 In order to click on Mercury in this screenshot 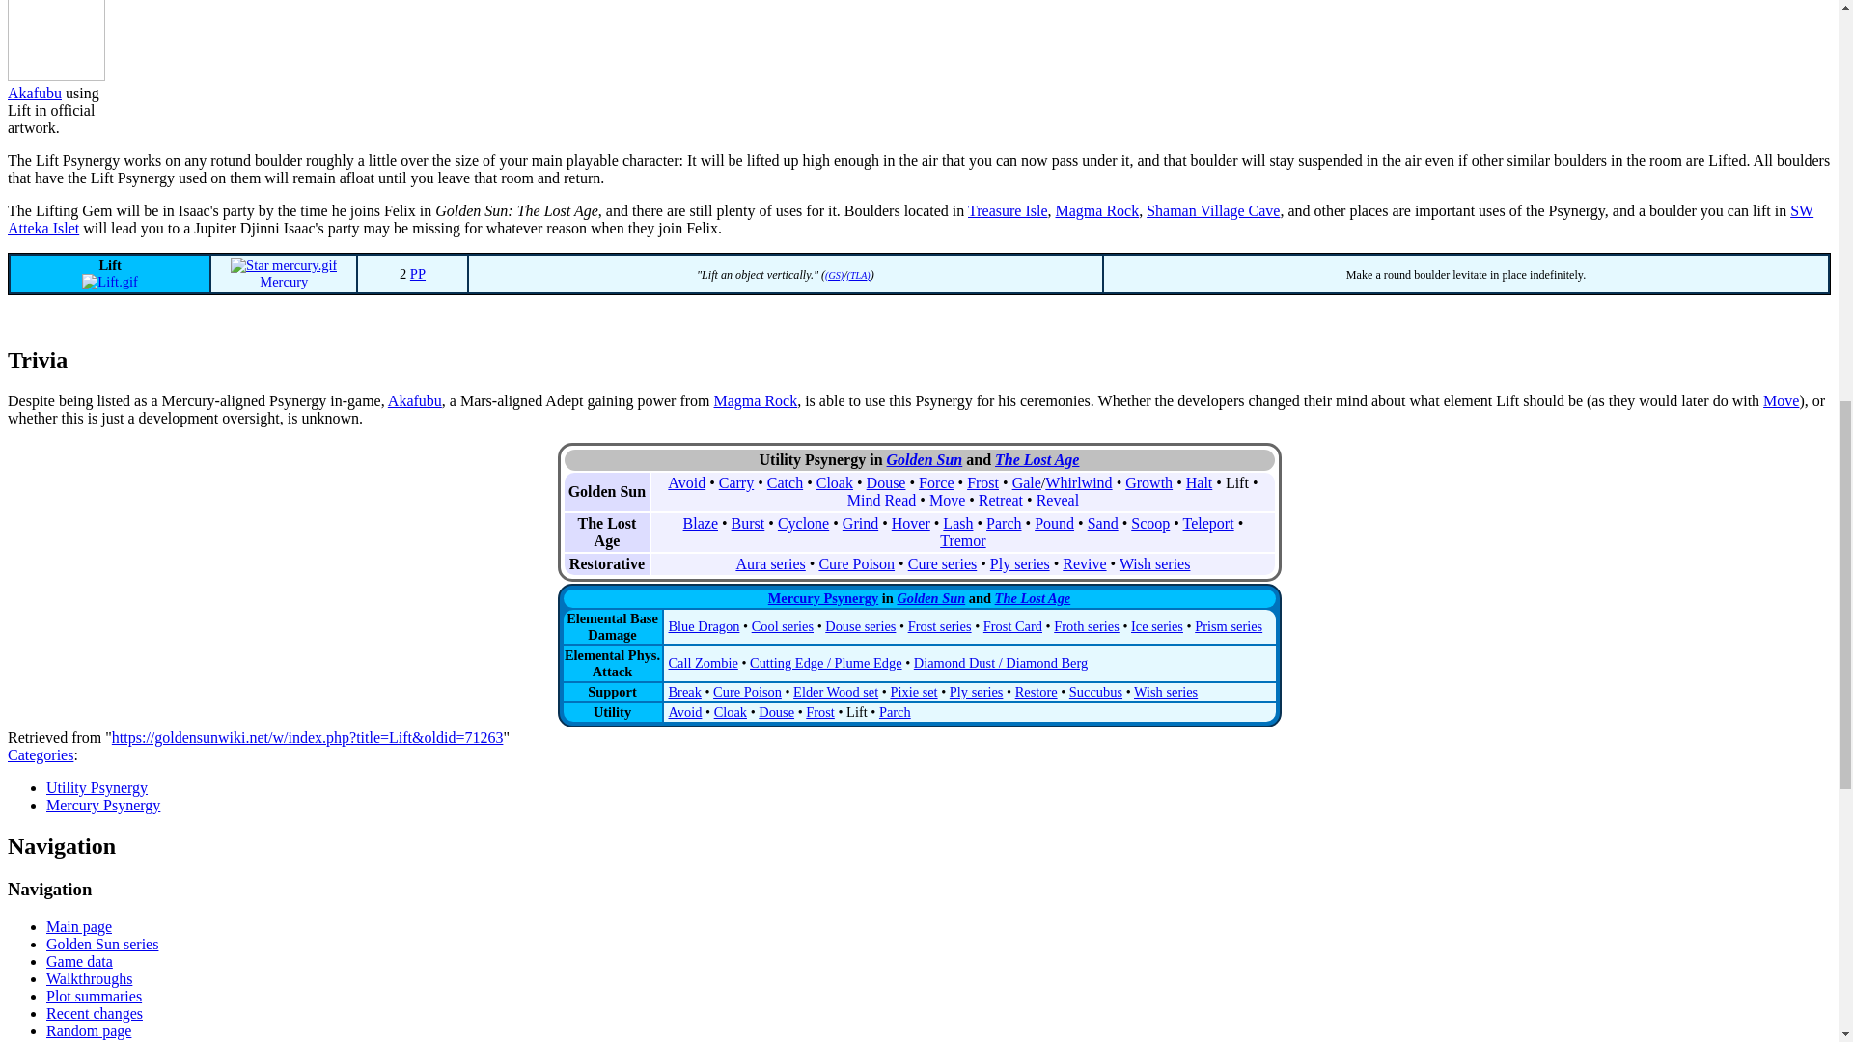, I will do `click(283, 282)`.